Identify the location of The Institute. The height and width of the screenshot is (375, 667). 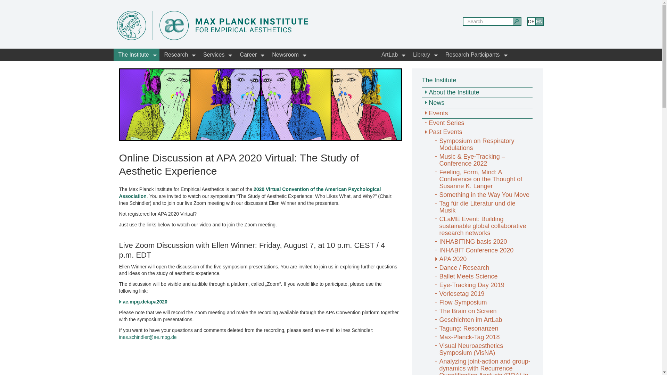
(136, 55).